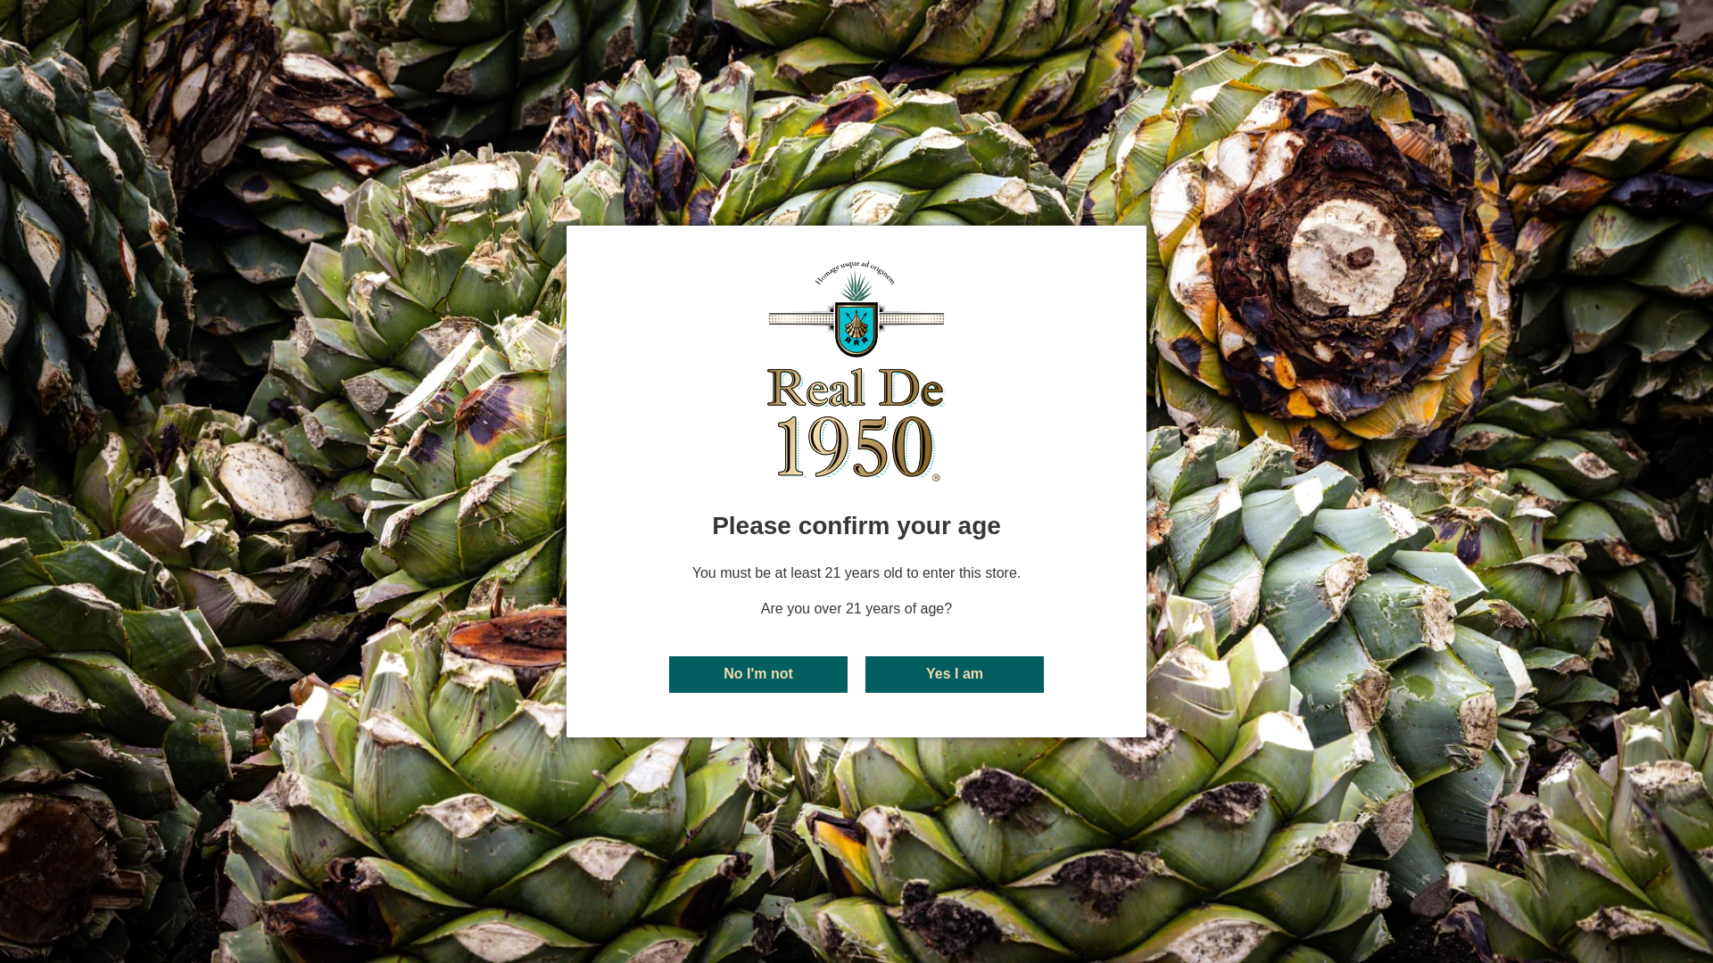  I want to click on HOME, so click(45, 169).